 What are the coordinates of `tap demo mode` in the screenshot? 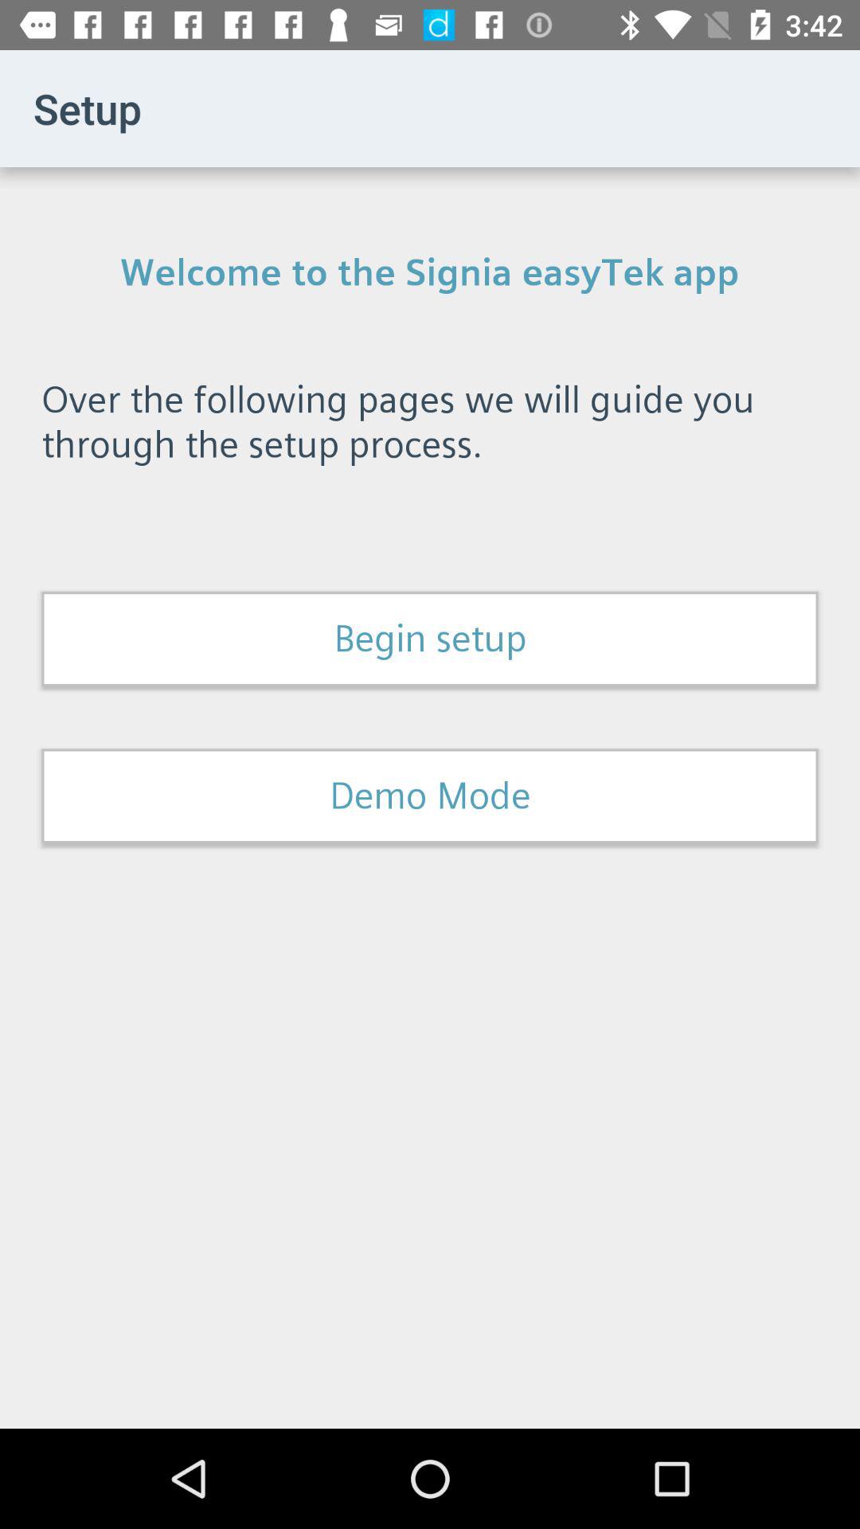 It's located at (430, 796).